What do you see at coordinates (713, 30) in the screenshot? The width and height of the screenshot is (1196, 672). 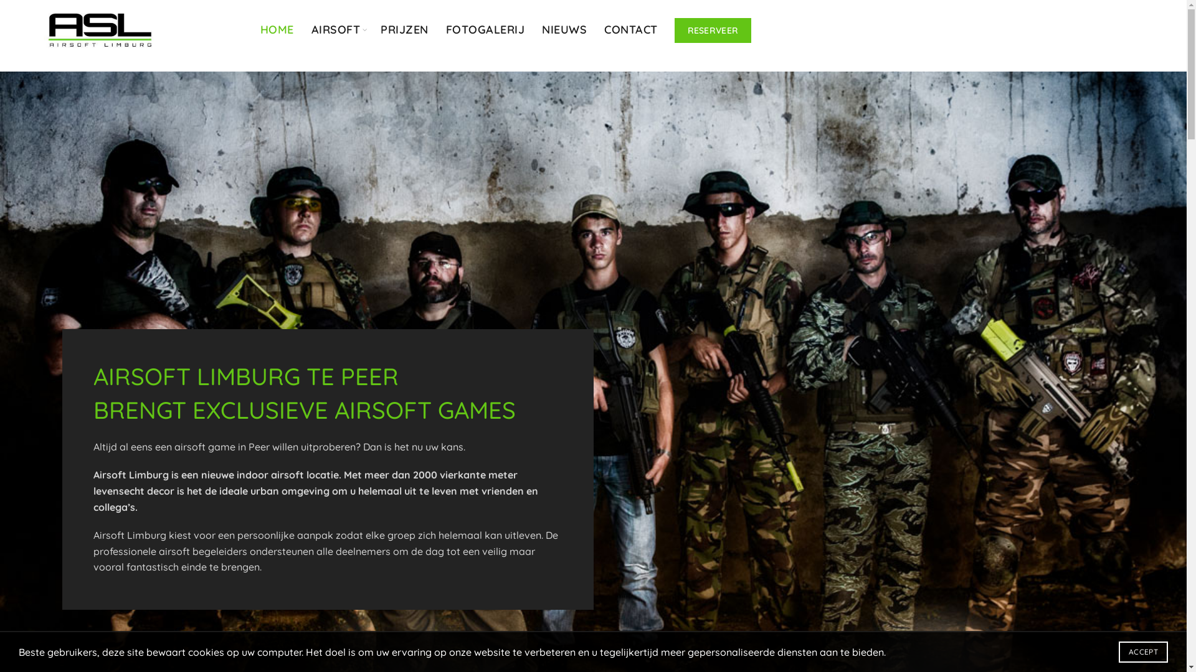 I see `RESERVEER` at bounding box center [713, 30].